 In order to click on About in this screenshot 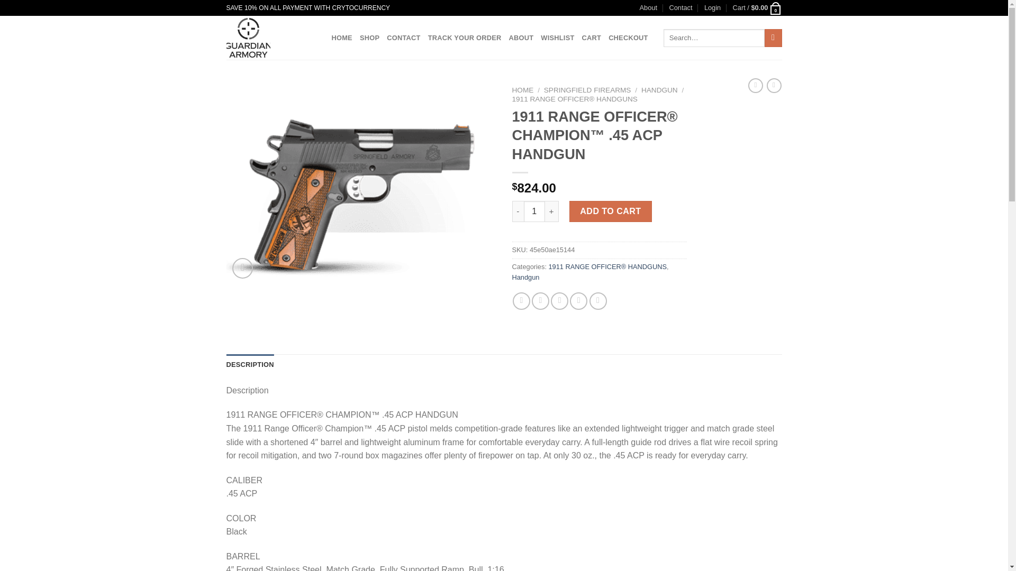, I will do `click(649, 8)`.